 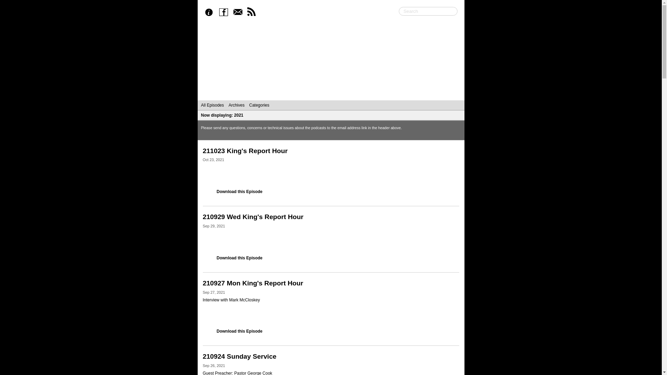 I want to click on 0, so click(x=454, y=294).